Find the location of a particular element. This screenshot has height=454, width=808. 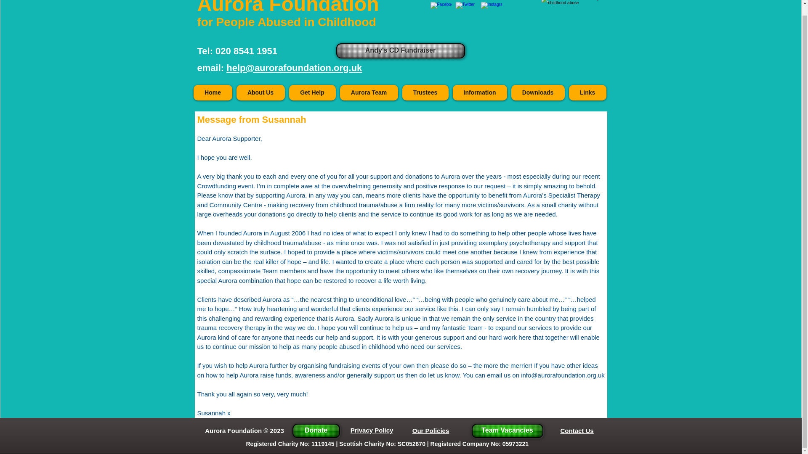

Trustees is located at coordinates (425, 92).